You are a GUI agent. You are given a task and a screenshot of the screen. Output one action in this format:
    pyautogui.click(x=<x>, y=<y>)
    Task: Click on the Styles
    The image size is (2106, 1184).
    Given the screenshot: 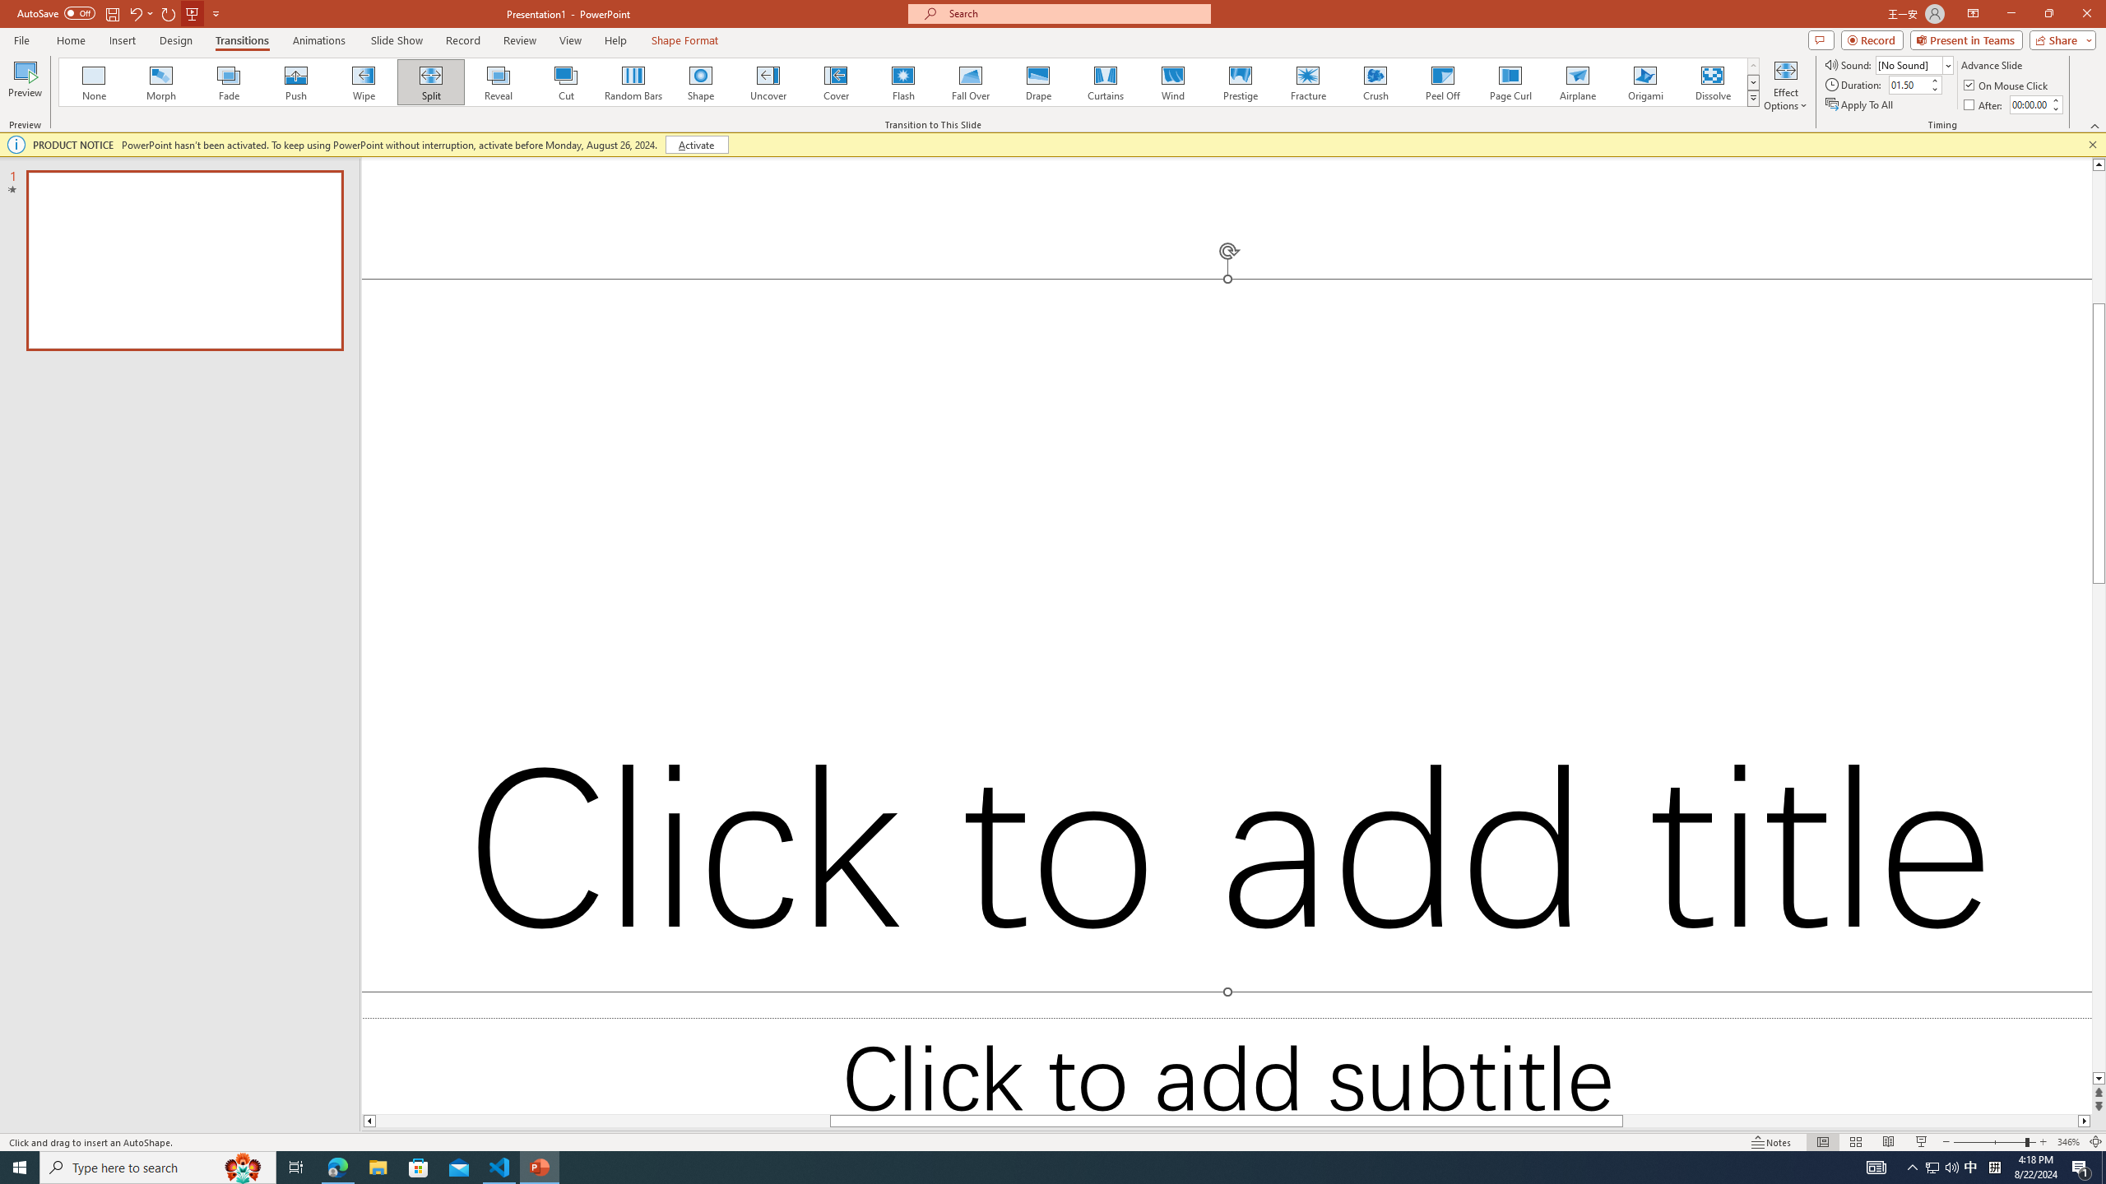 What is the action you would take?
    pyautogui.click(x=1484, y=155)
    